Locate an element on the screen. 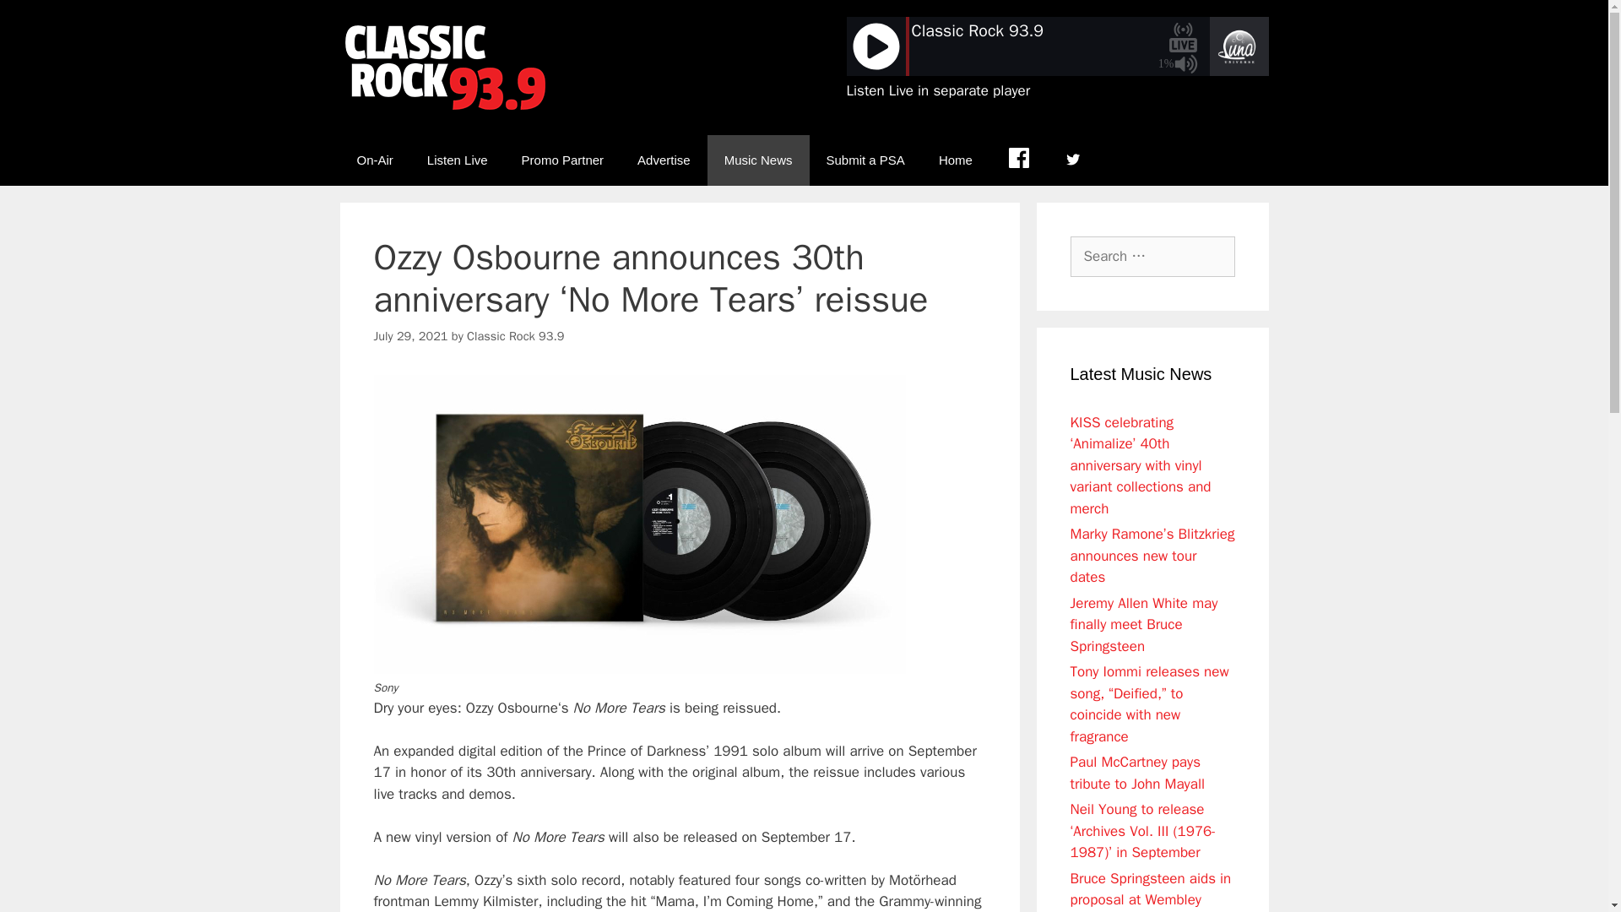 The height and width of the screenshot is (912, 1621). Search is located at coordinates (40, 20).